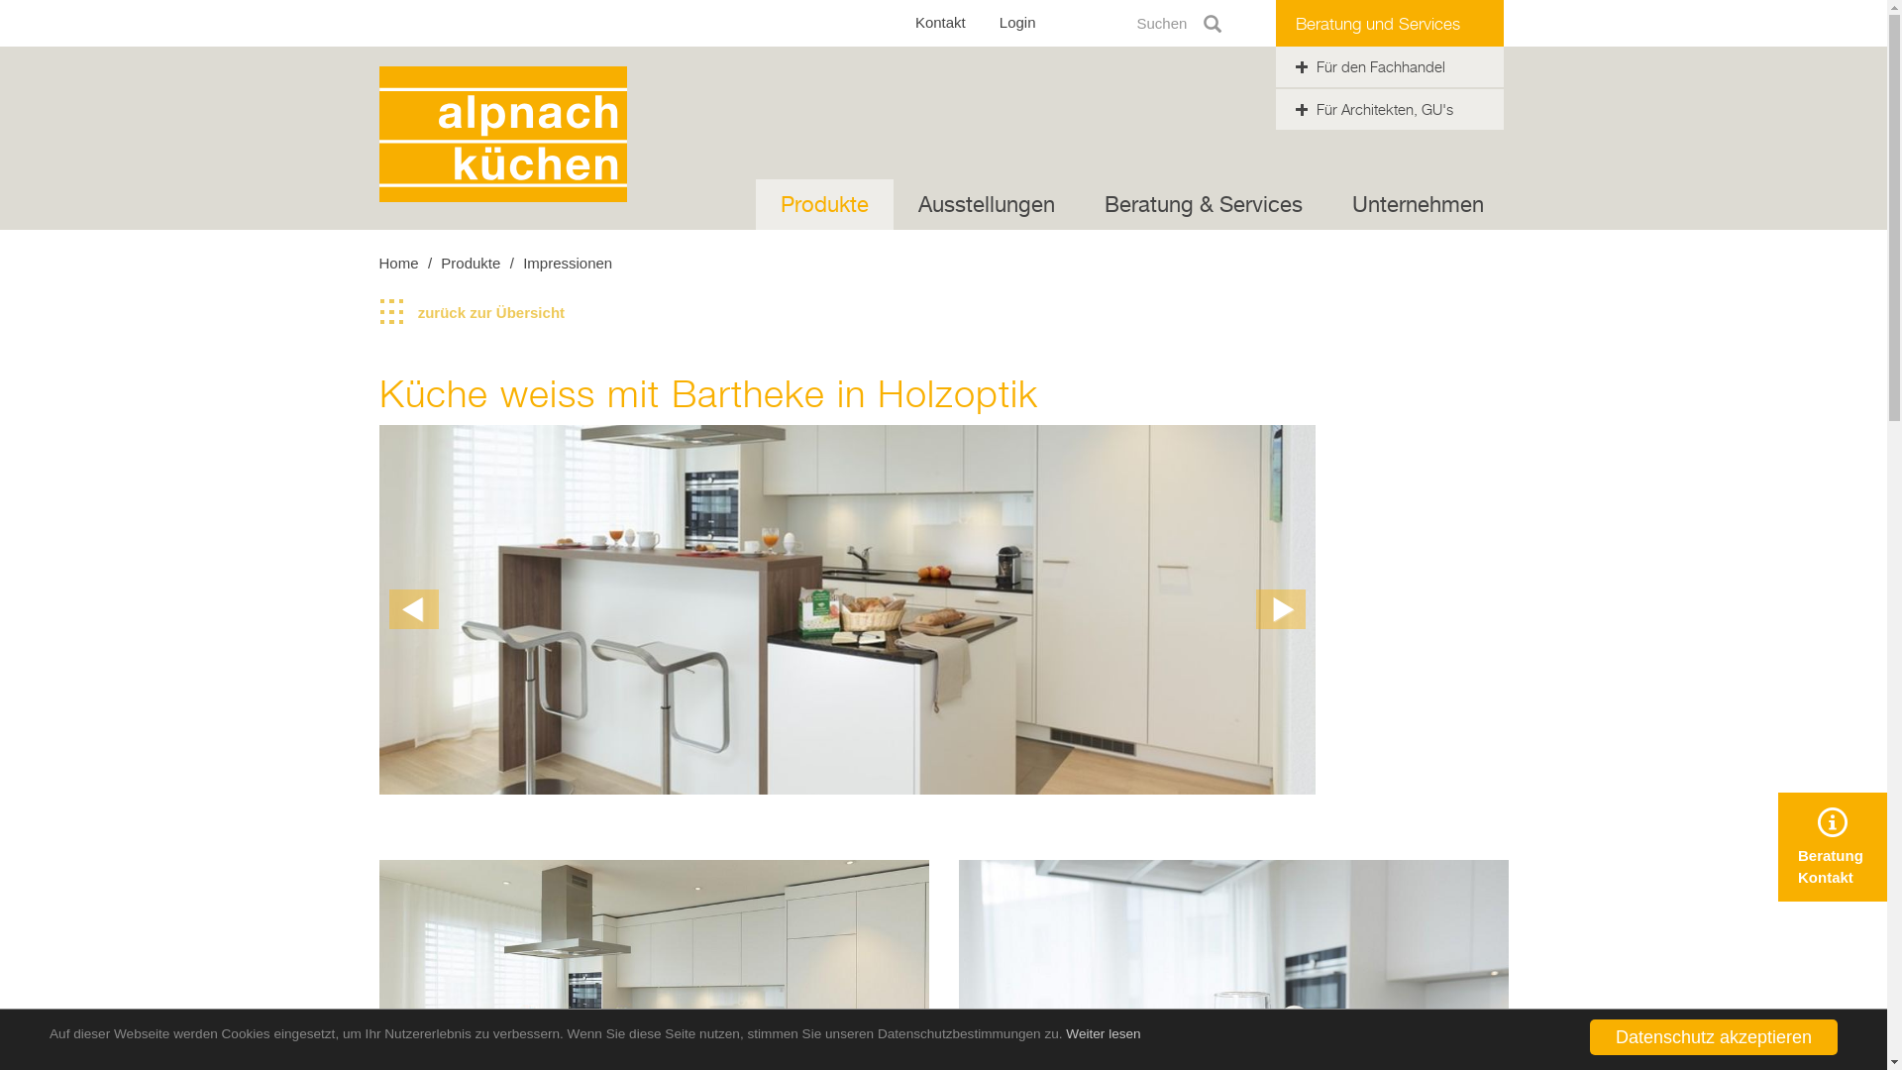  What do you see at coordinates (1833, 847) in the screenshot?
I see `Beratung
Kontakt` at bounding box center [1833, 847].